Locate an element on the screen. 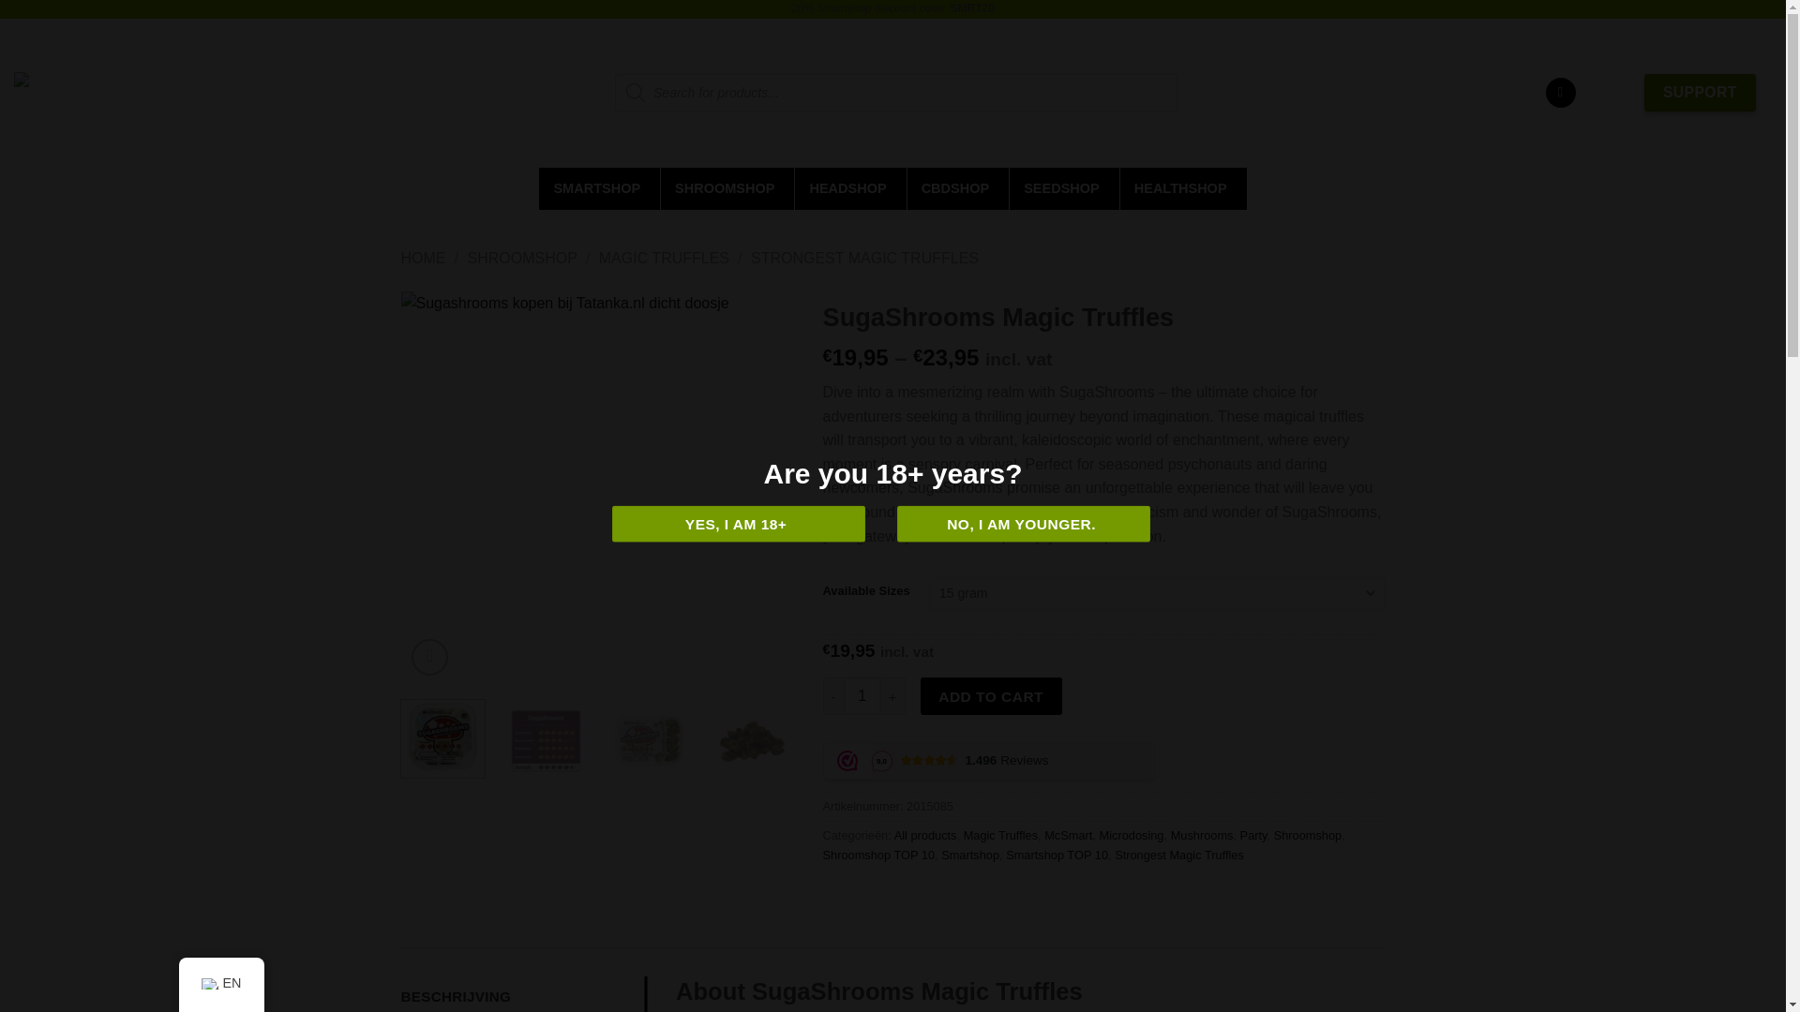 This screenshot has width=1800, height=1012. SugaShrooms Magic Truffles - Tatanka.nl is located at coordinates (598, 486).